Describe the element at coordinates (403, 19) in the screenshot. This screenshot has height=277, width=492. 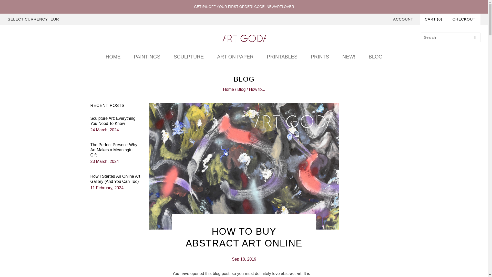
I see `ACCOUNT` at that location.